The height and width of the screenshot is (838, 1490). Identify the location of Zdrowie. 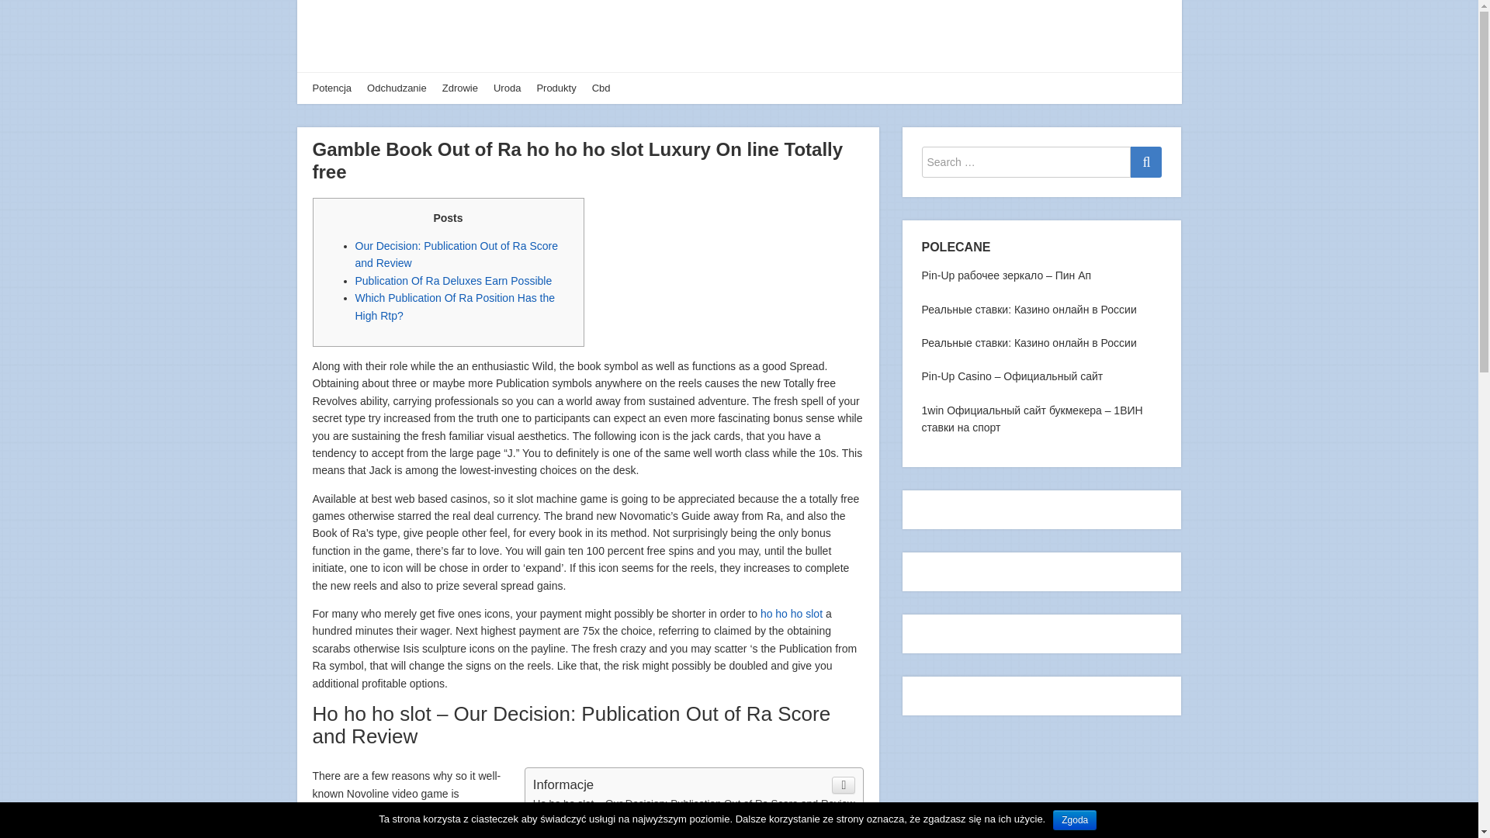
(460, 88).